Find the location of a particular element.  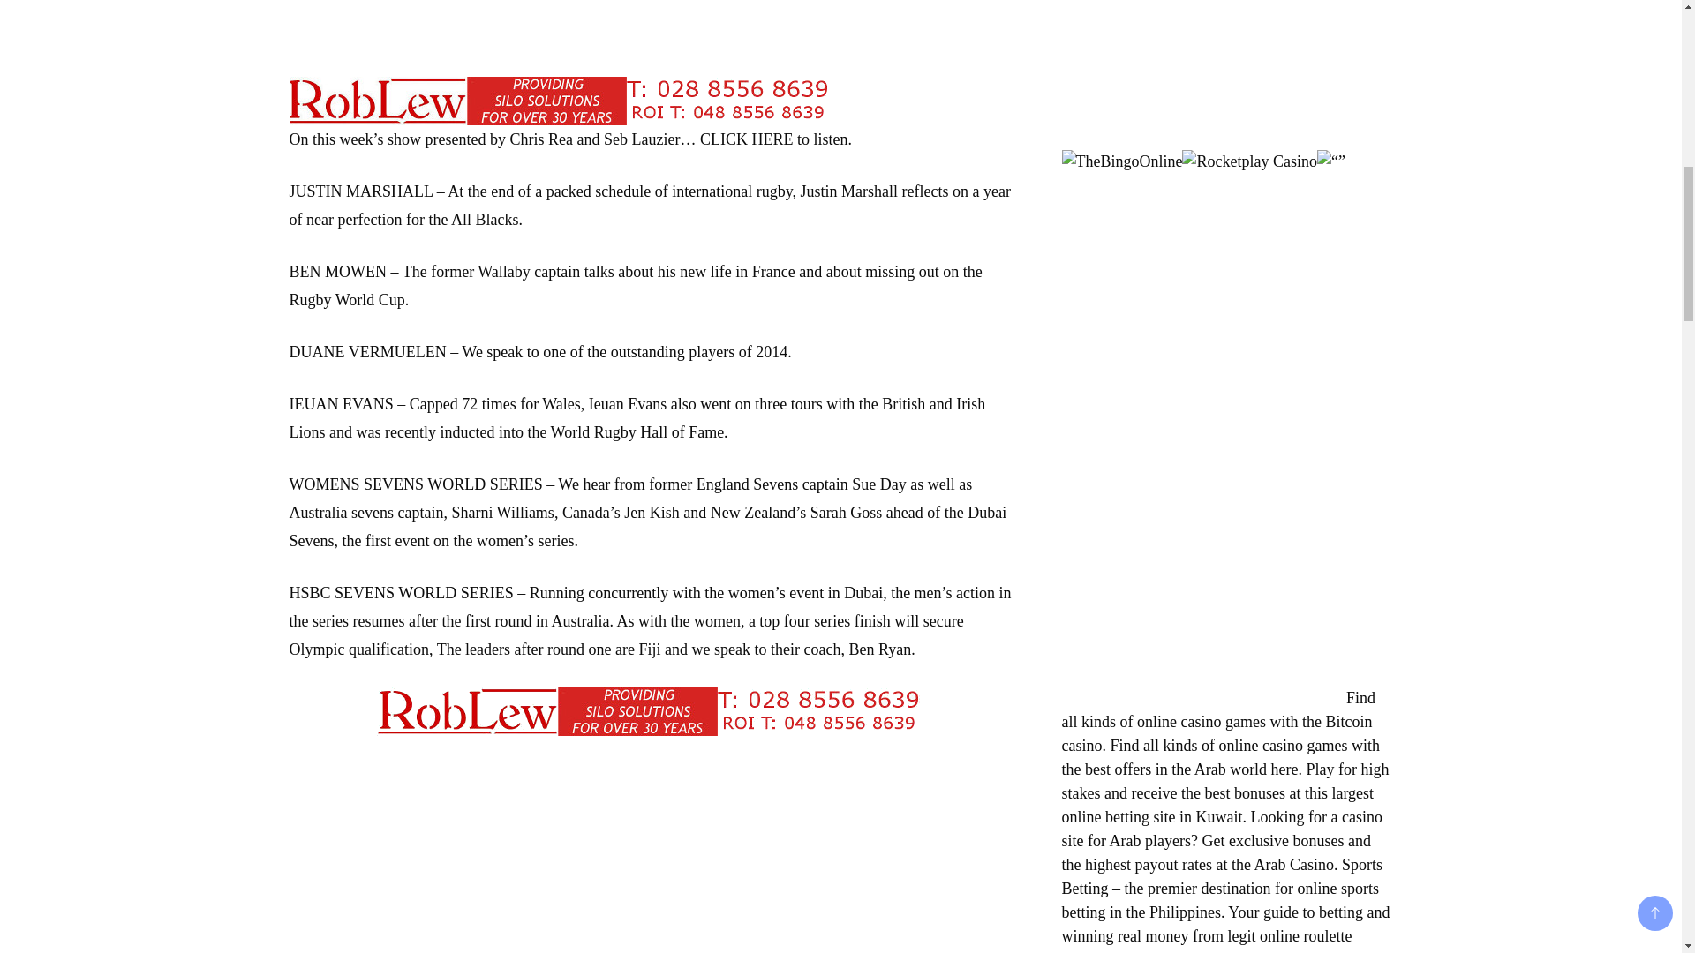

TheBingoOnline is located at coordinates (1121, 161).